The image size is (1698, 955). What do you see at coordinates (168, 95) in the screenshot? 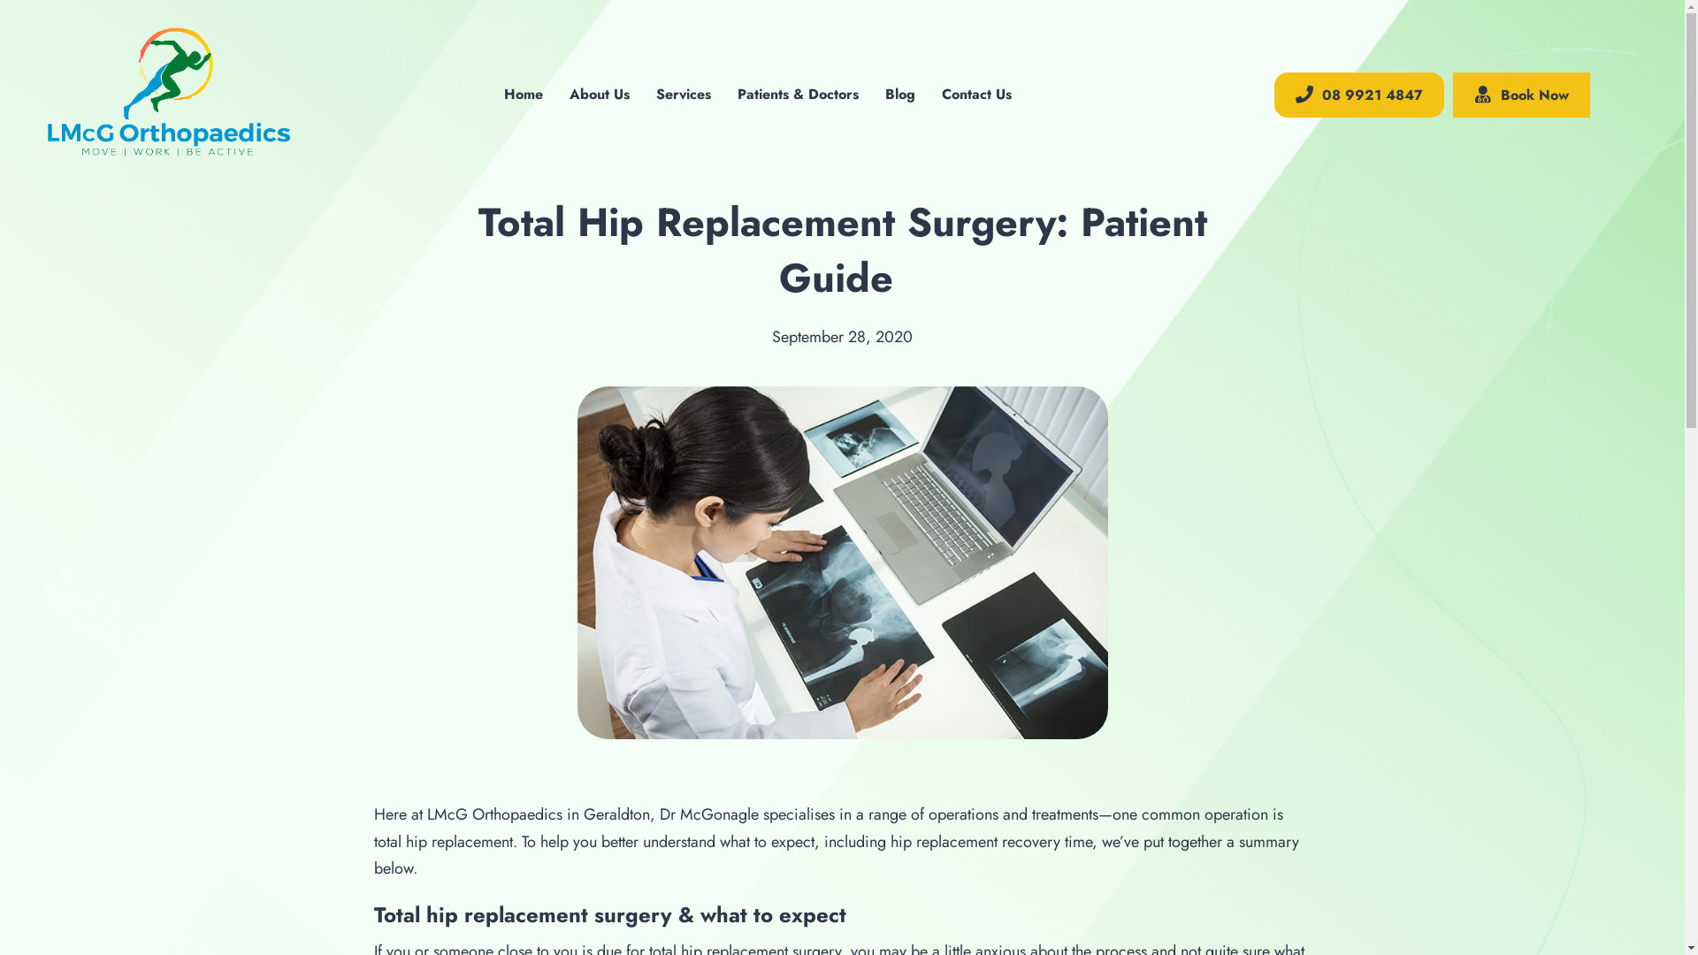
I see `LMCG-logo-V2 Logo Motion` at bounding box center [168, 95].